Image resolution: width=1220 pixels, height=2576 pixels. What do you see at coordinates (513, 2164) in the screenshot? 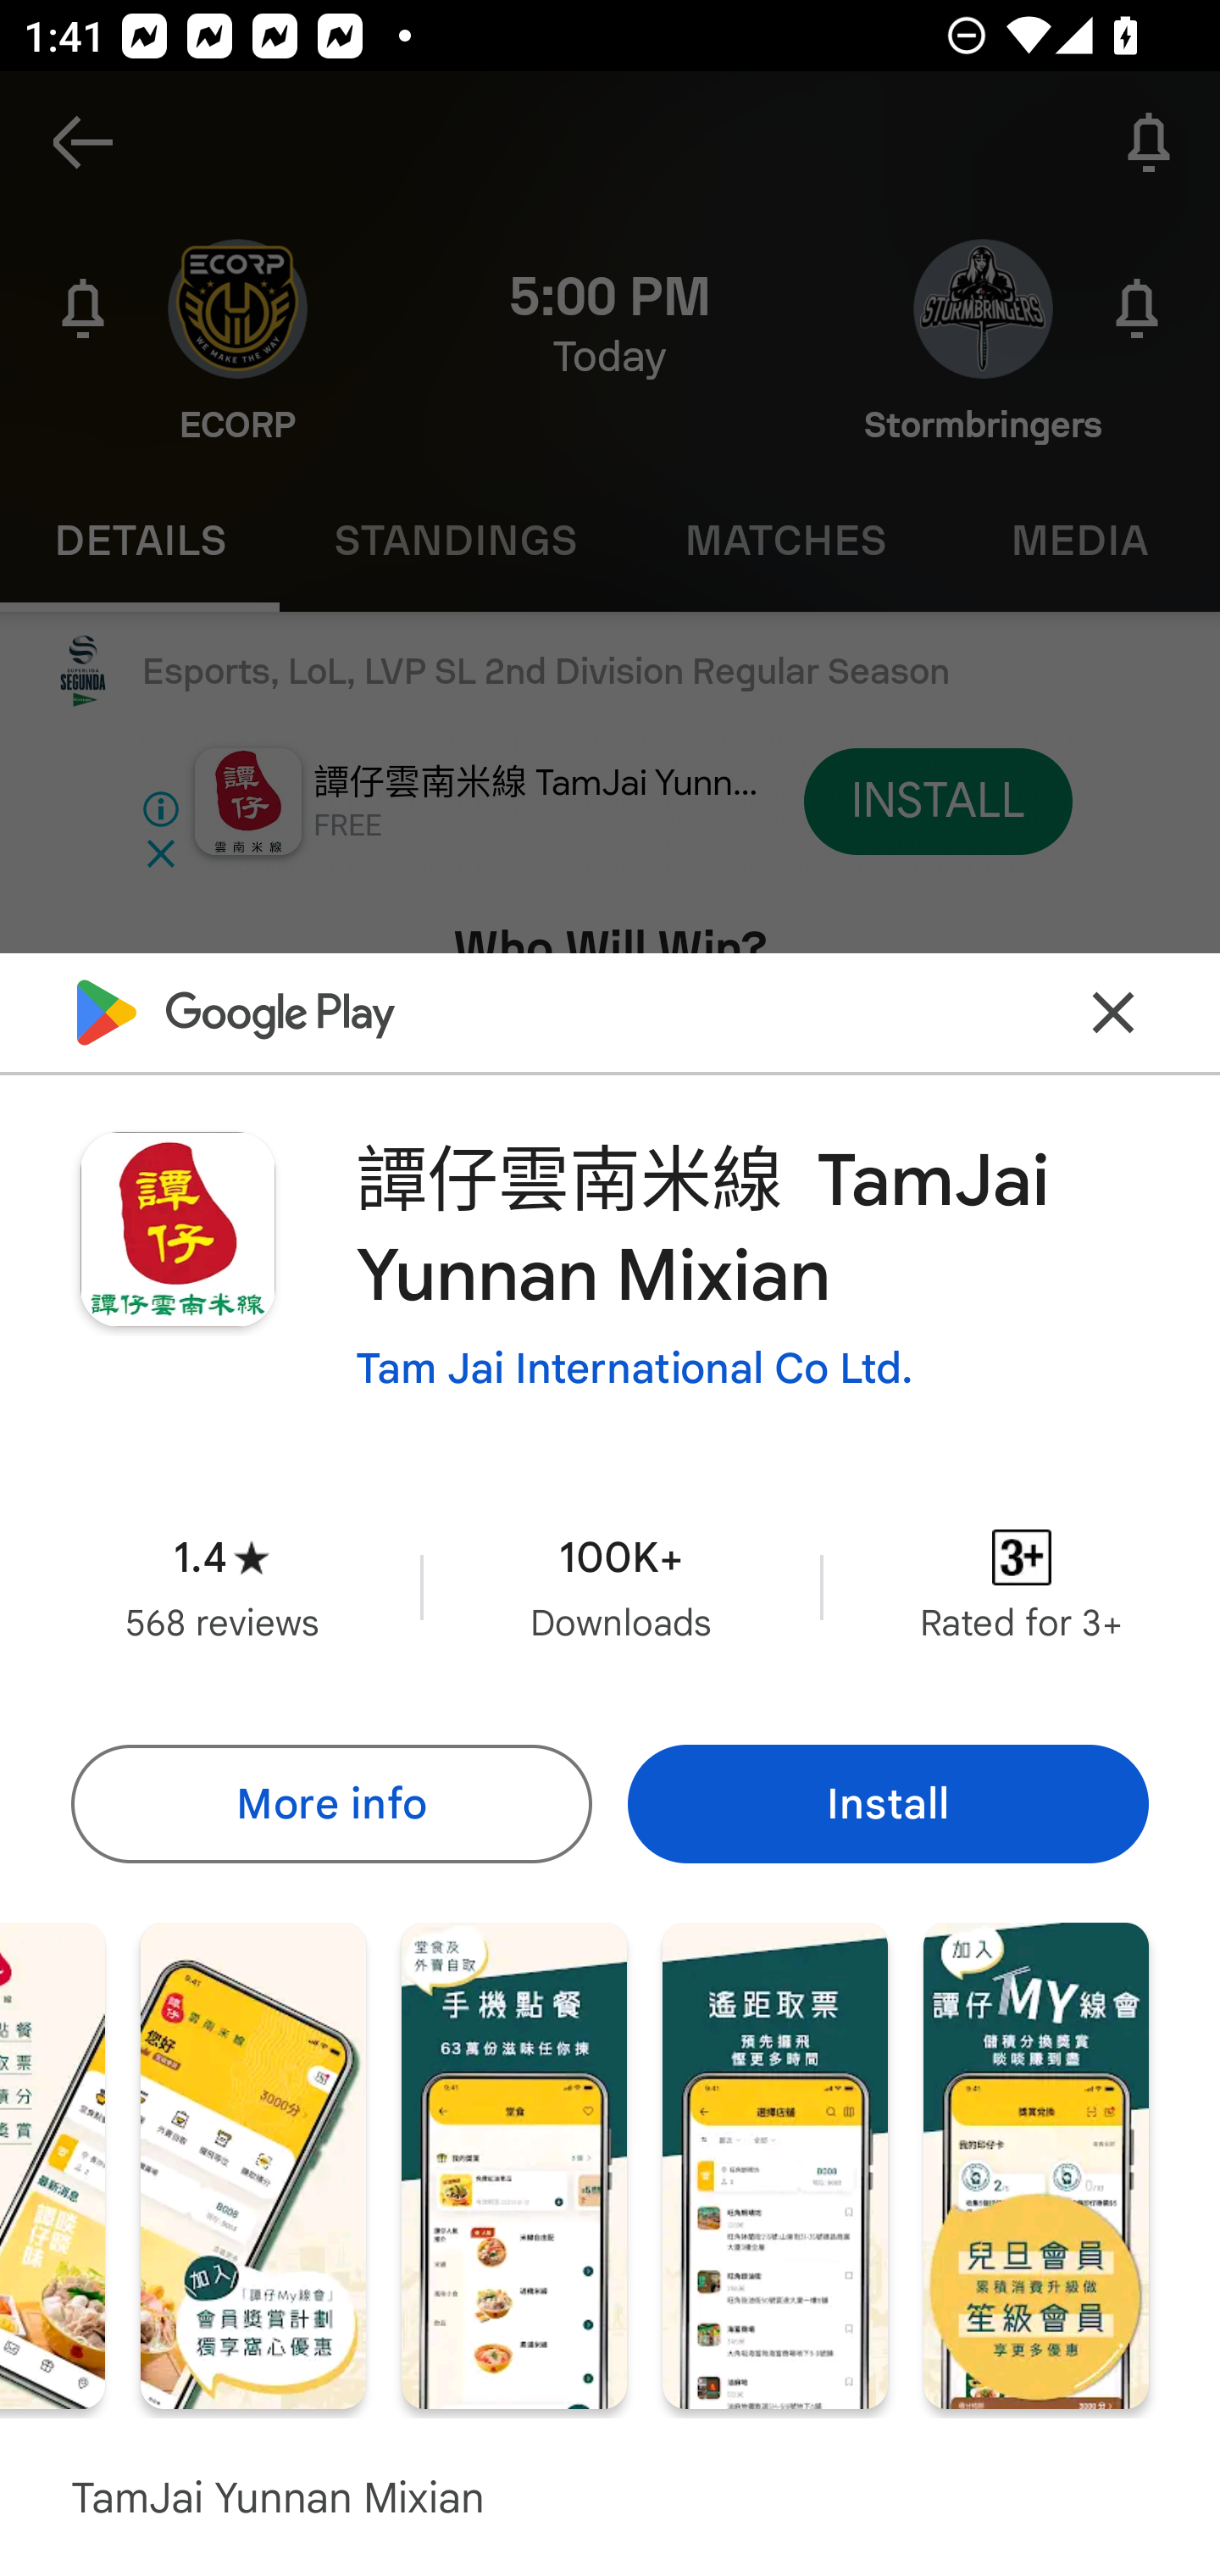
I see `Screenshot "3" of "5"` at bounding box center [513, 2164].